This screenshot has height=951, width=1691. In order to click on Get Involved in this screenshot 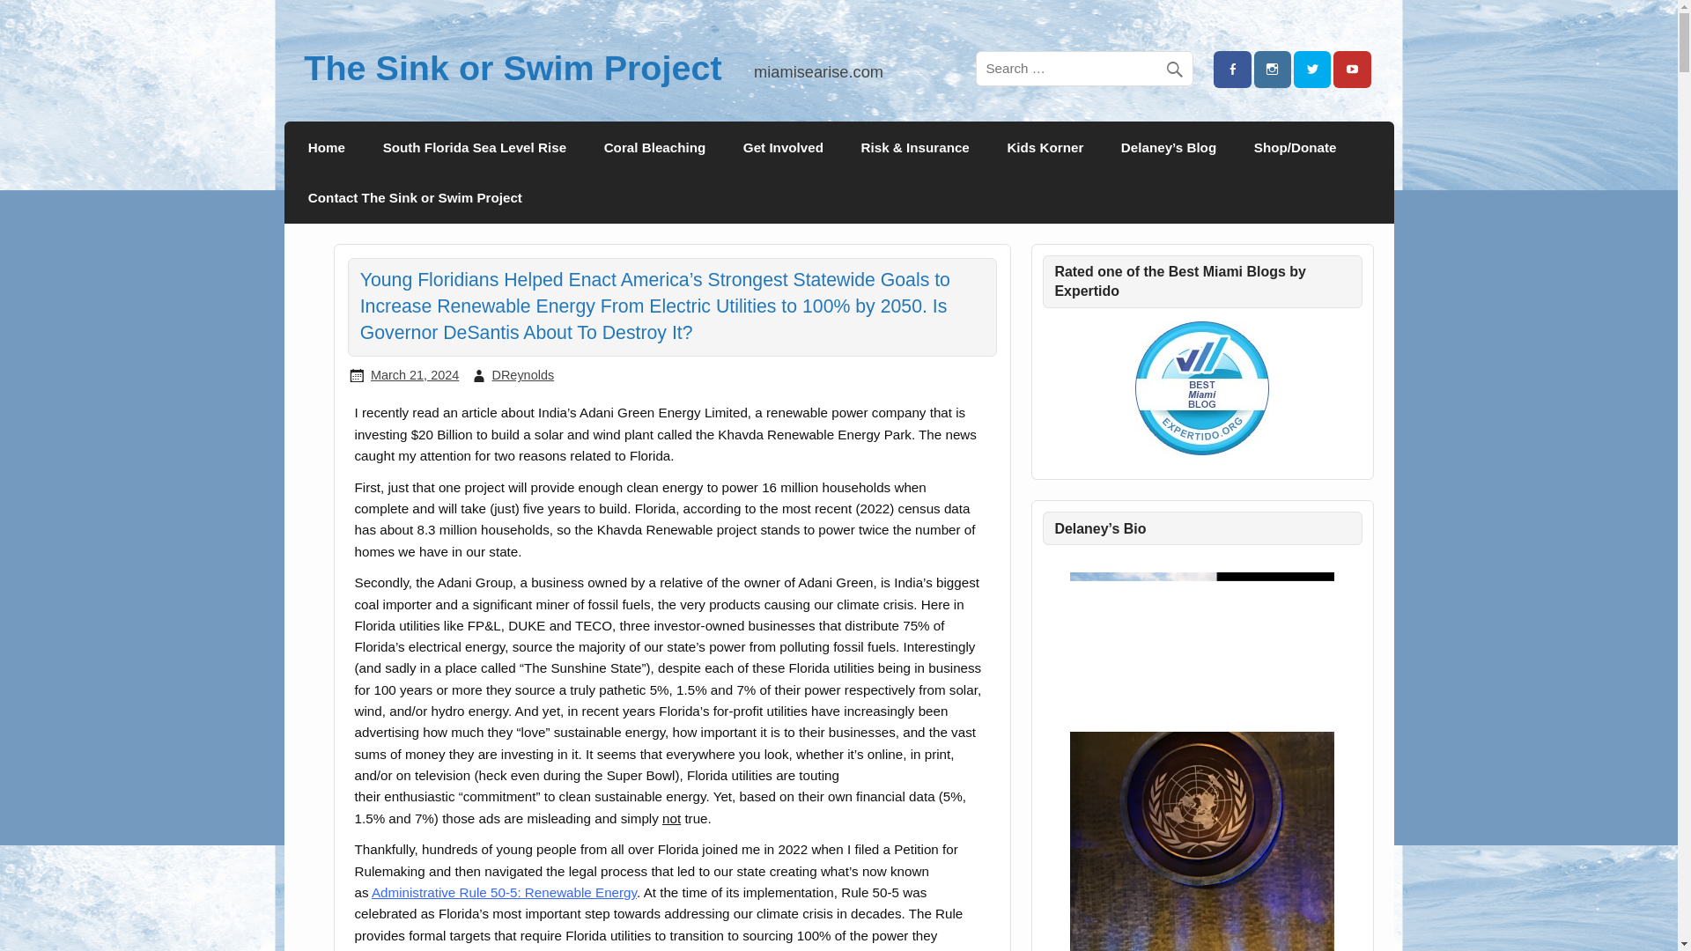, I will do `click(784, 146)`.